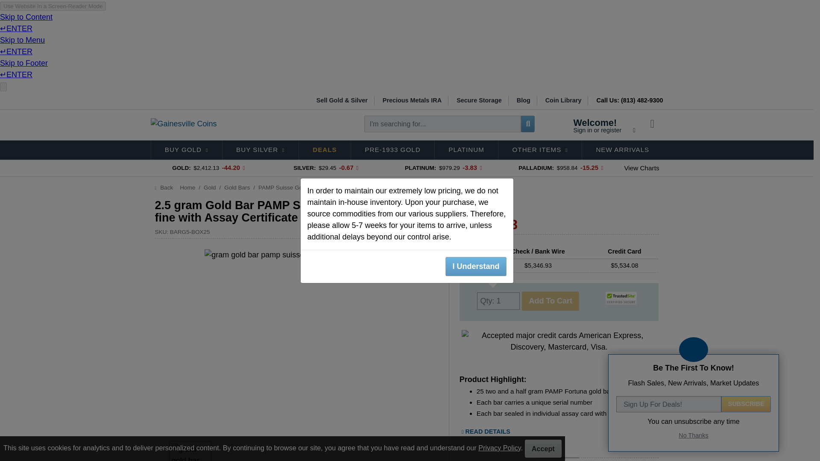 The width and height of the screenshot is (820, 461). Describe the element at coordinates (604, 125) in the screenshot. I see `Blog` at that location.